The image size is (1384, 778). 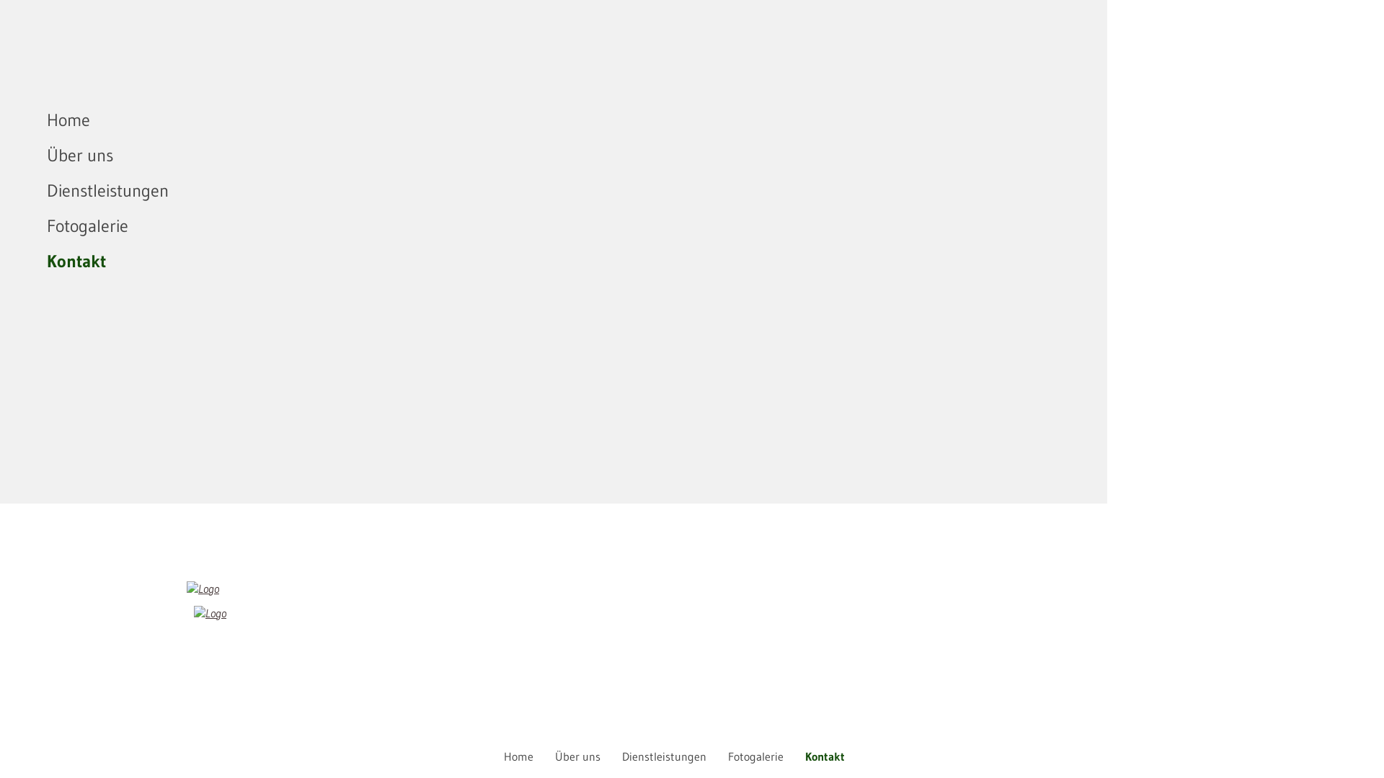 What do you see at coordinates (451, 190) in the screenshot?
I see `Dienstleistungen` at bounding box center [451, 190].